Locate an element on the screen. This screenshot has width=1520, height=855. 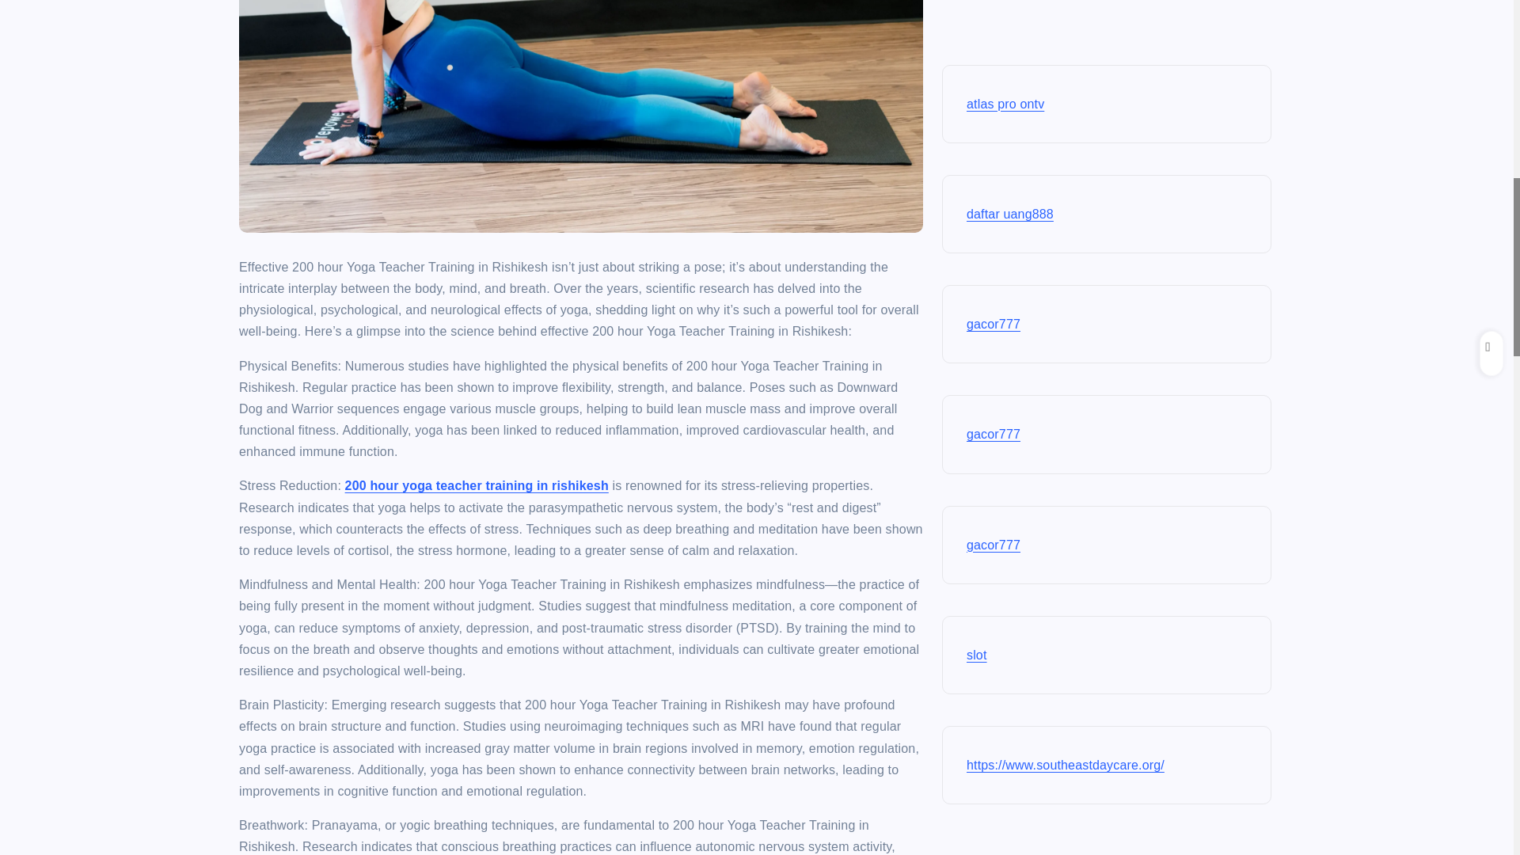
200 hour yoga teacher training in rishikesh is located at coordinates (477, 485).